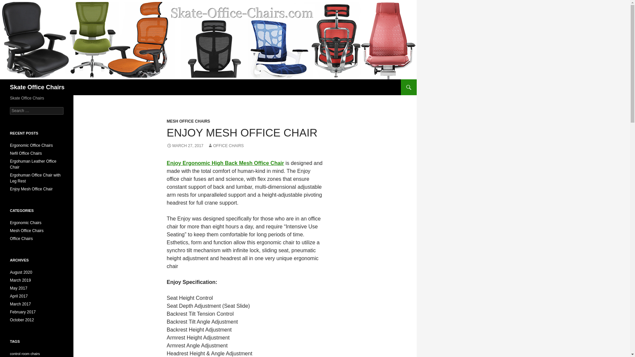 This screenshot has height=357, width=635. What do you see at coordinates (31, 189) in the screenshot?
I see `Enjoy Mesh Office Chair` at bounding box center [31, 189].